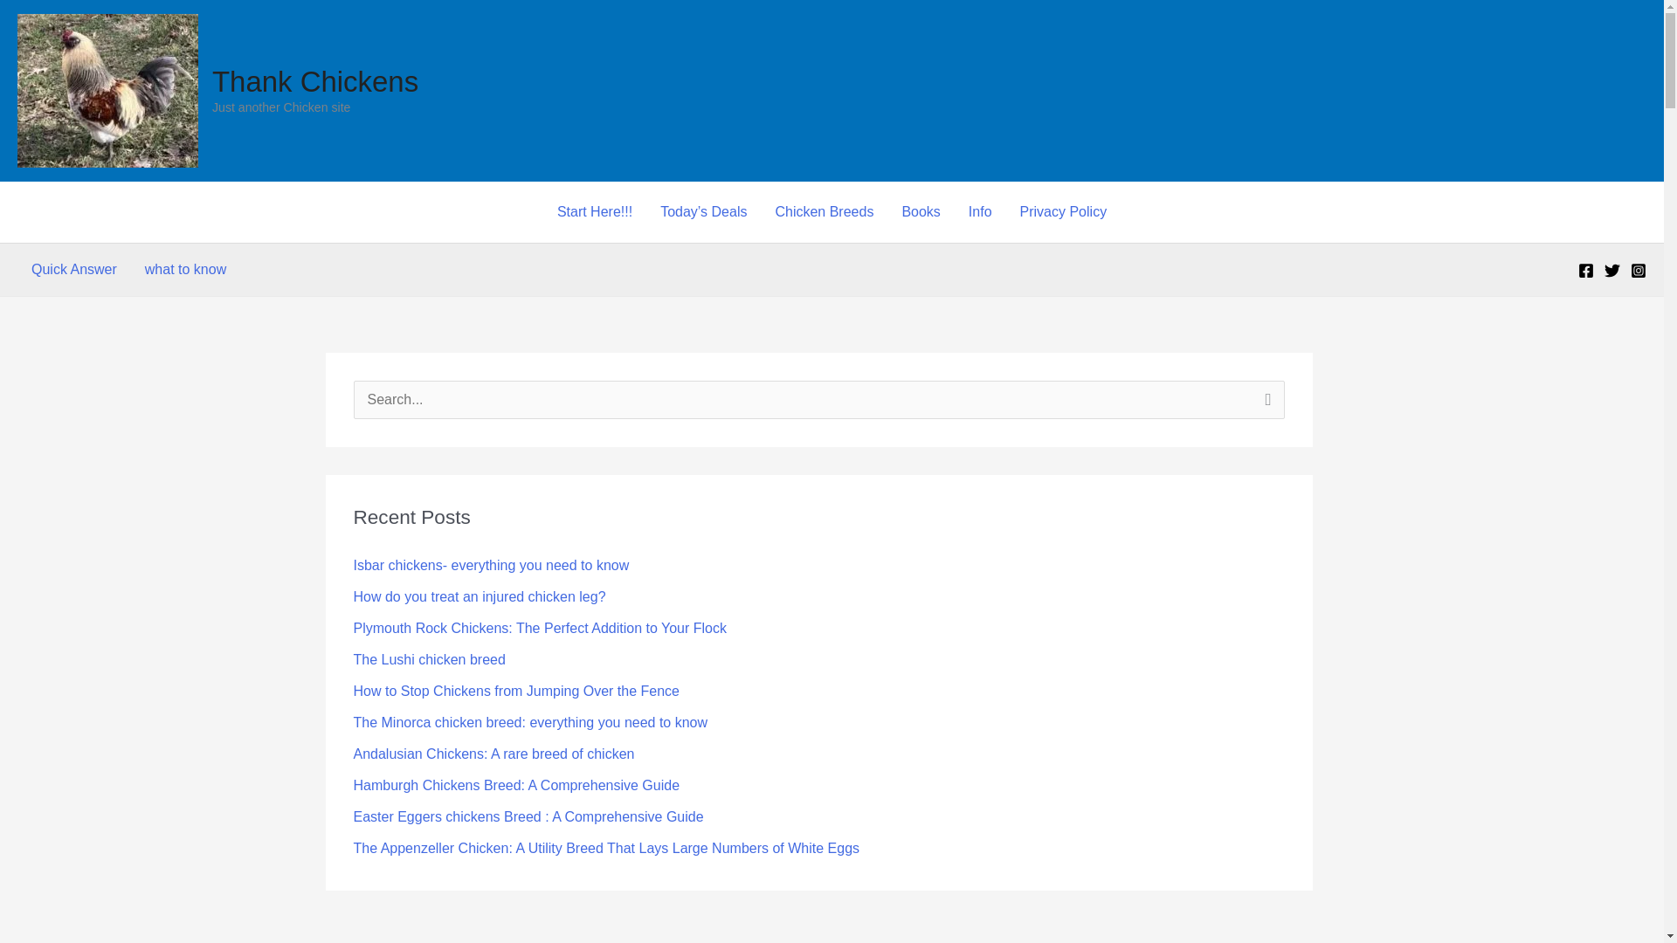 This screenshot has width=1677, height=943. I want to click on Easter Eggers chickens Breed : A Comprehensive Guide, so click(528, 816).